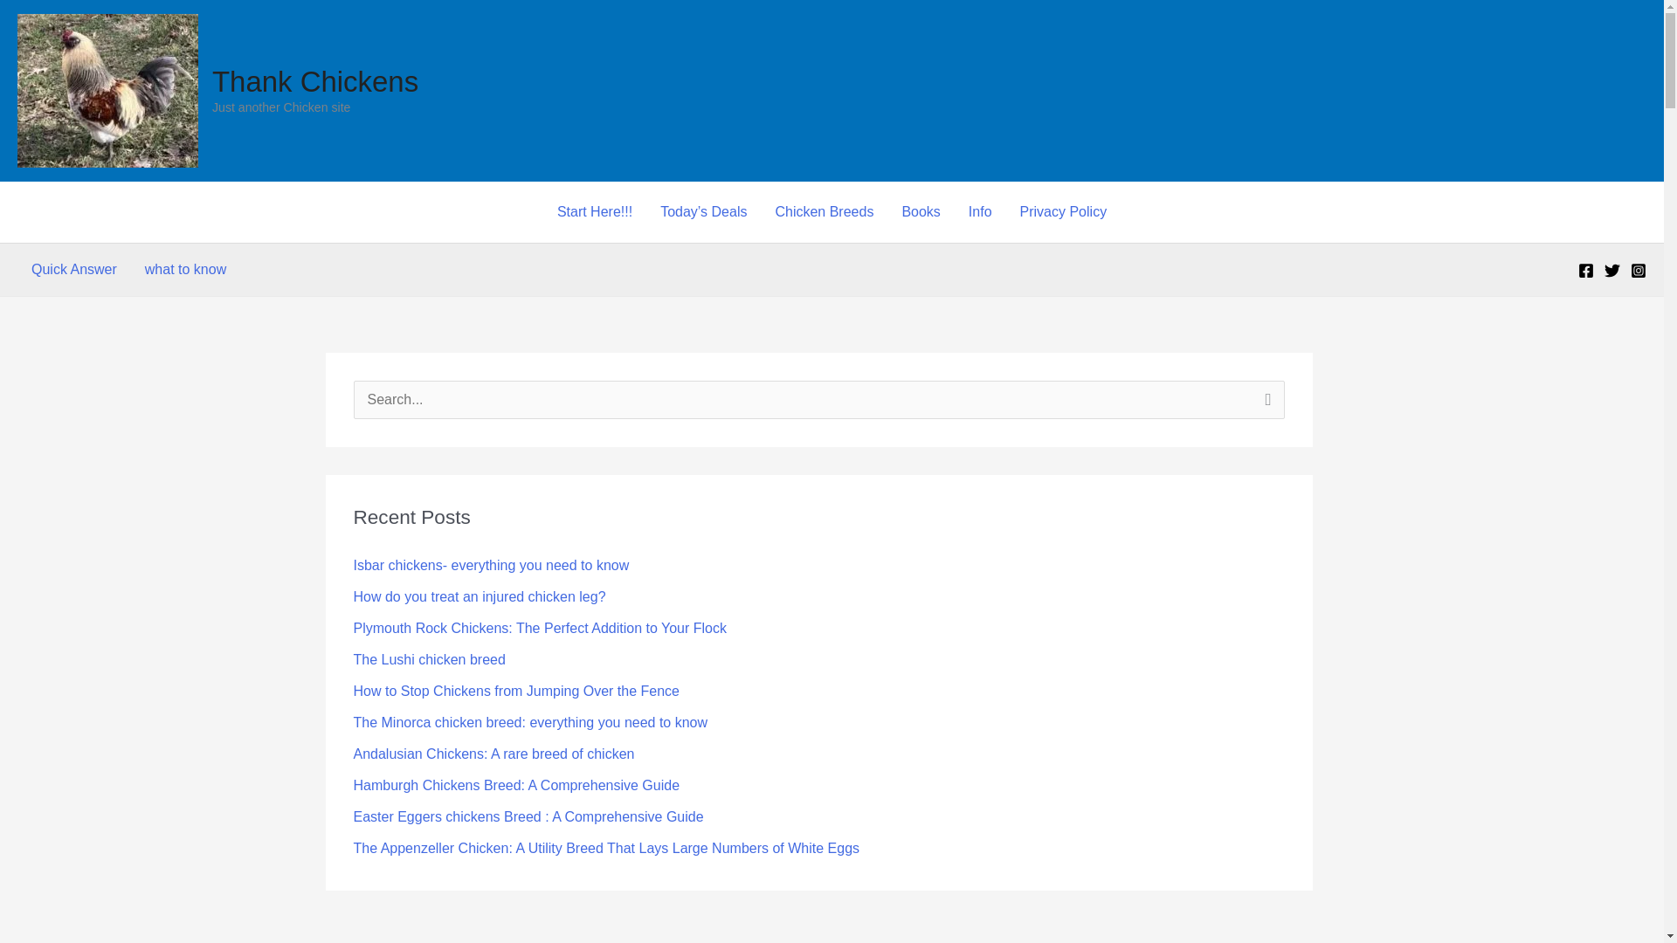 This screenshot has width=1677, height=943. I want to click on Easter Eggers chickens Breed : A Comprehensive Guide, so click(528, 816).